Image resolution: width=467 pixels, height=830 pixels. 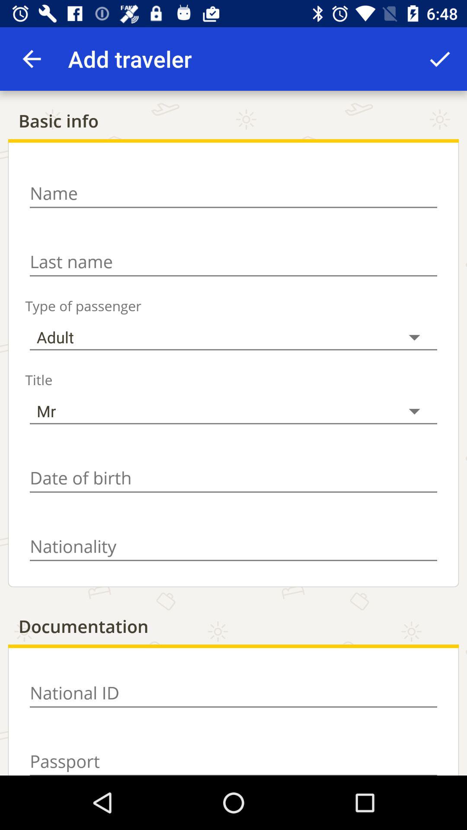 I want to click on enter password, so click(x=233, y=757).